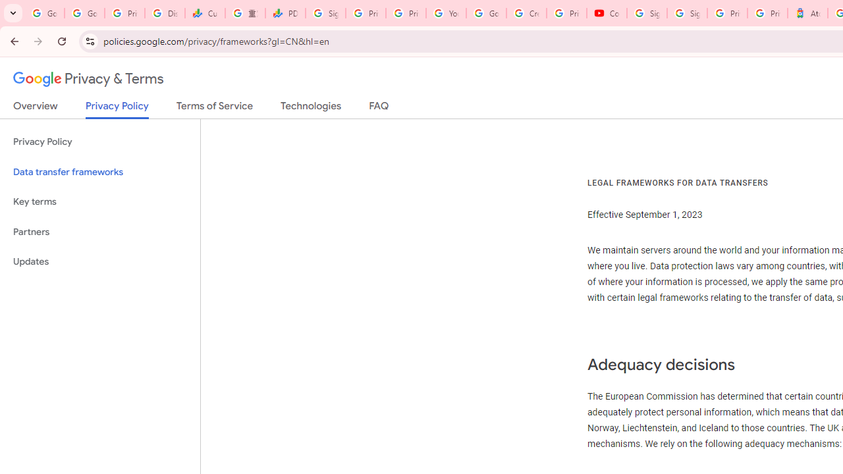 This screenshot has height=474, width=843. Describe the element at coordinates (486, 13) in the screenshot. I see `Google Account Help` at that location.